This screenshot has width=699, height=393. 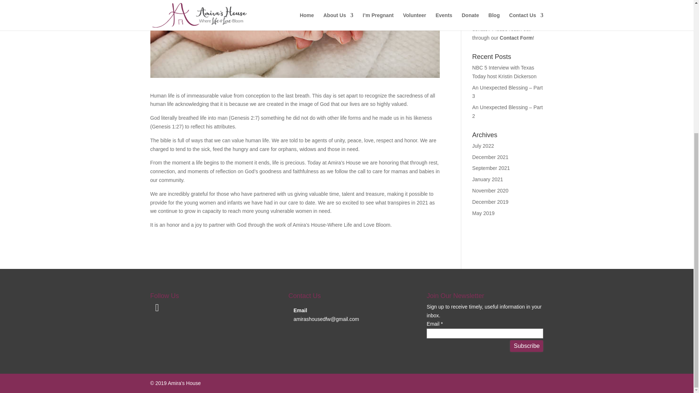 What do you see at coordinates (505, 72) in the screenshot?
I see `NBC 5 Interview with Texas Today host Kristin Dickerson` at bounding box center [505, 72].